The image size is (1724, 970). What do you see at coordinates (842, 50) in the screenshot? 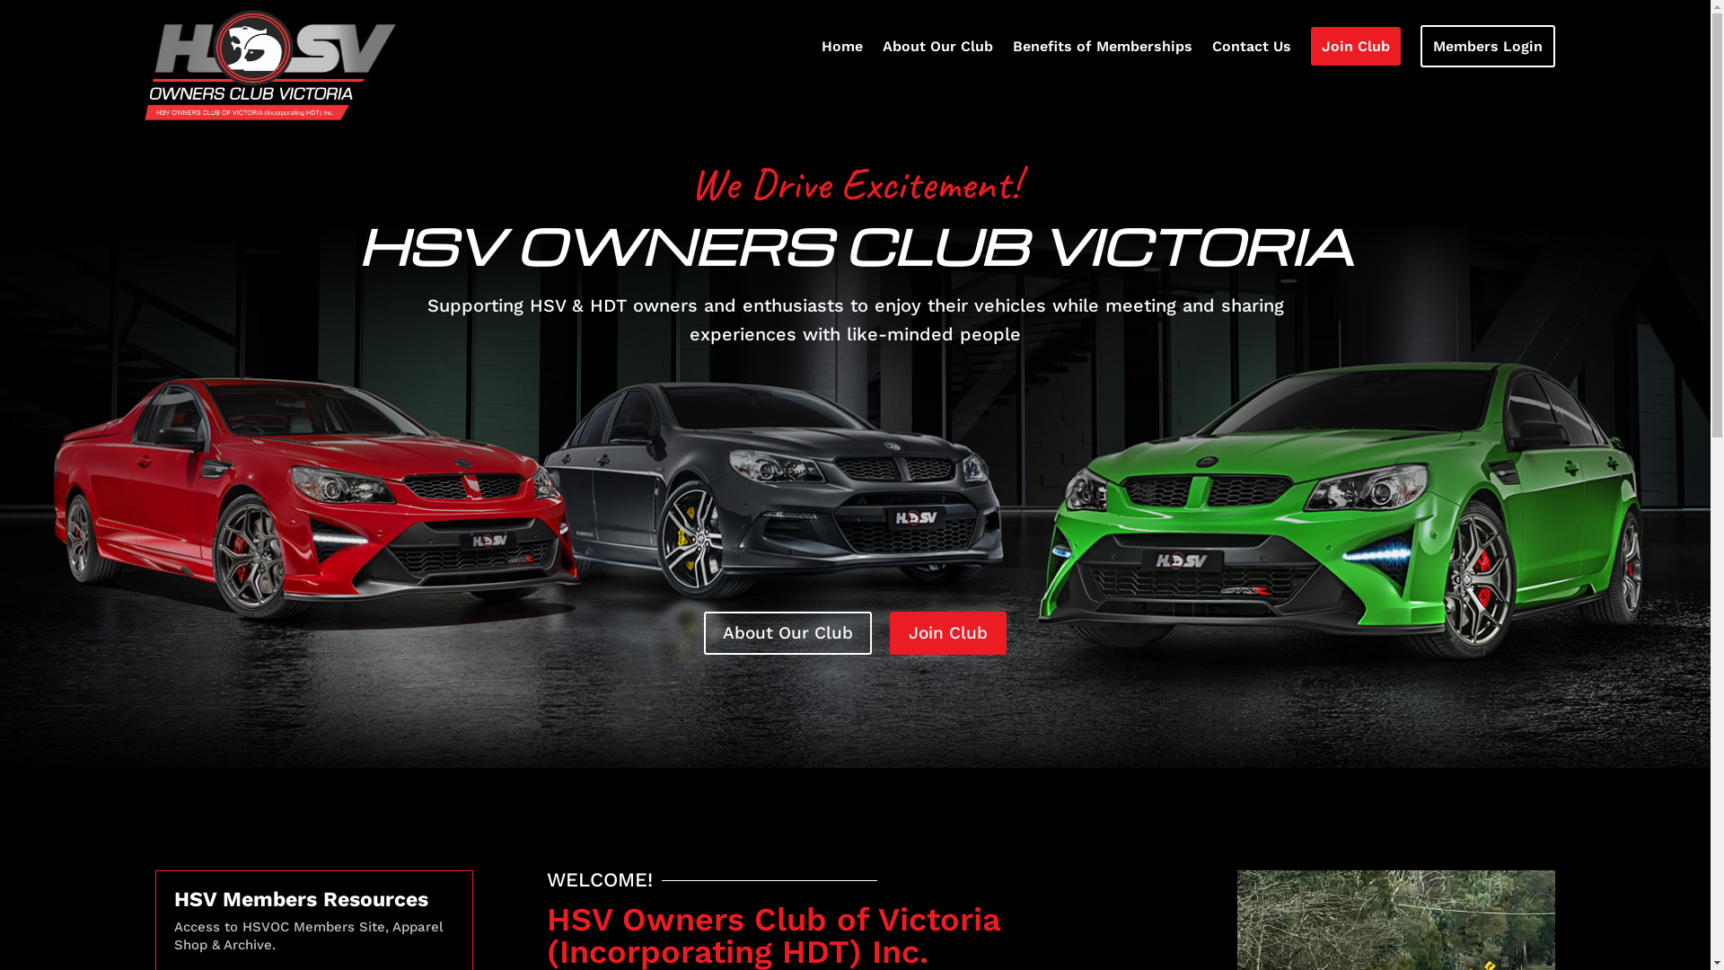
I see `Home` at bounding box center [842, 50].